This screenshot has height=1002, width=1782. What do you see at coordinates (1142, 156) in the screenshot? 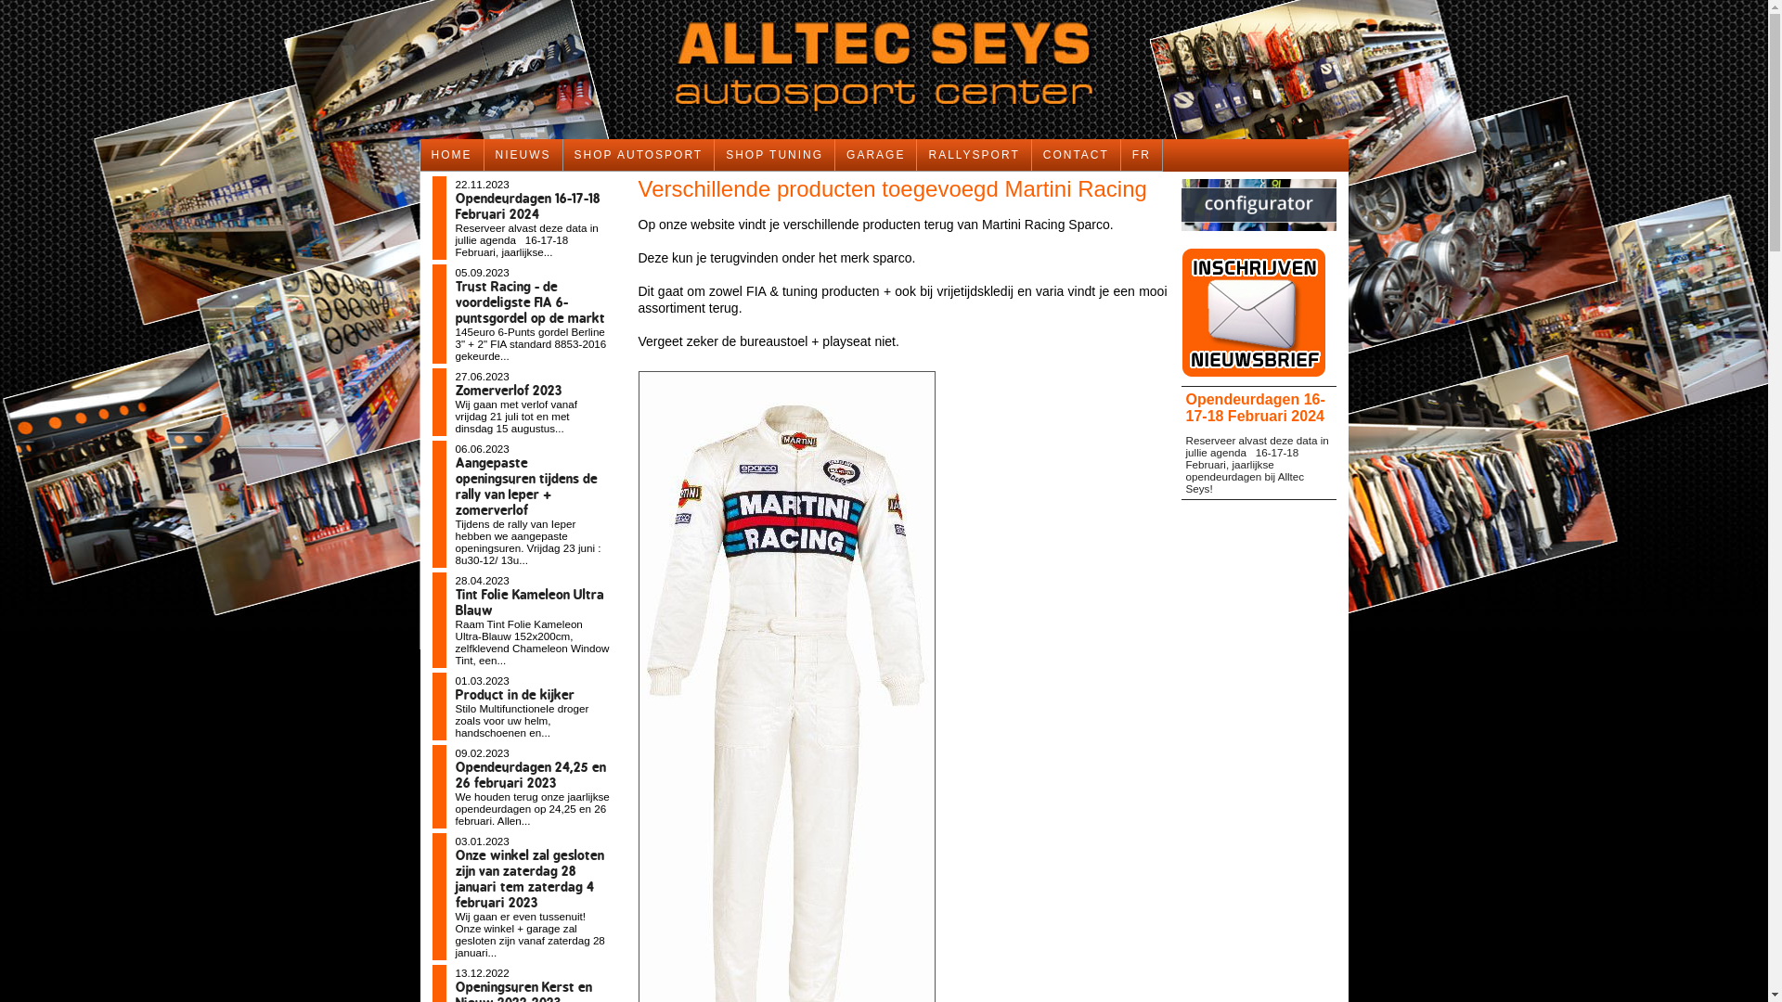
I see `FR` at bounding box center [1142, 156].